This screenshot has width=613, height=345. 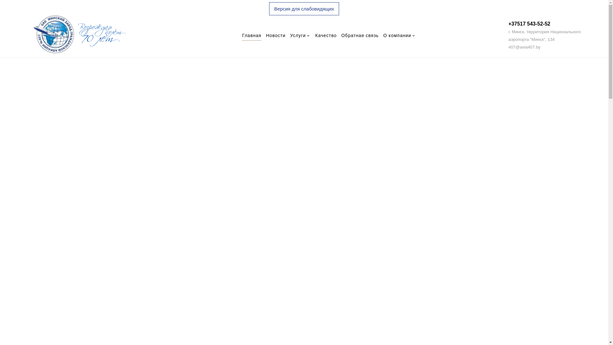 I want to click on +37517 543-52-52, so click(x=529, y=24).